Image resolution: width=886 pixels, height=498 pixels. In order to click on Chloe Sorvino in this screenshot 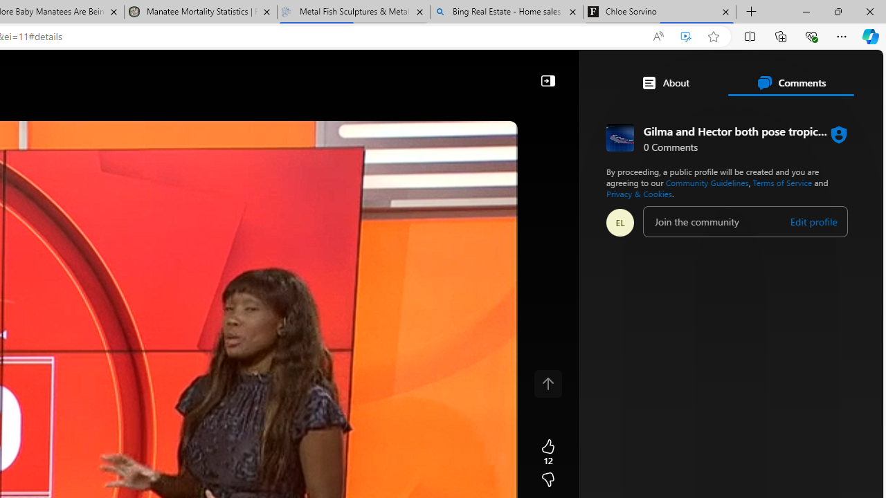, I will do `click(660, 12)`.